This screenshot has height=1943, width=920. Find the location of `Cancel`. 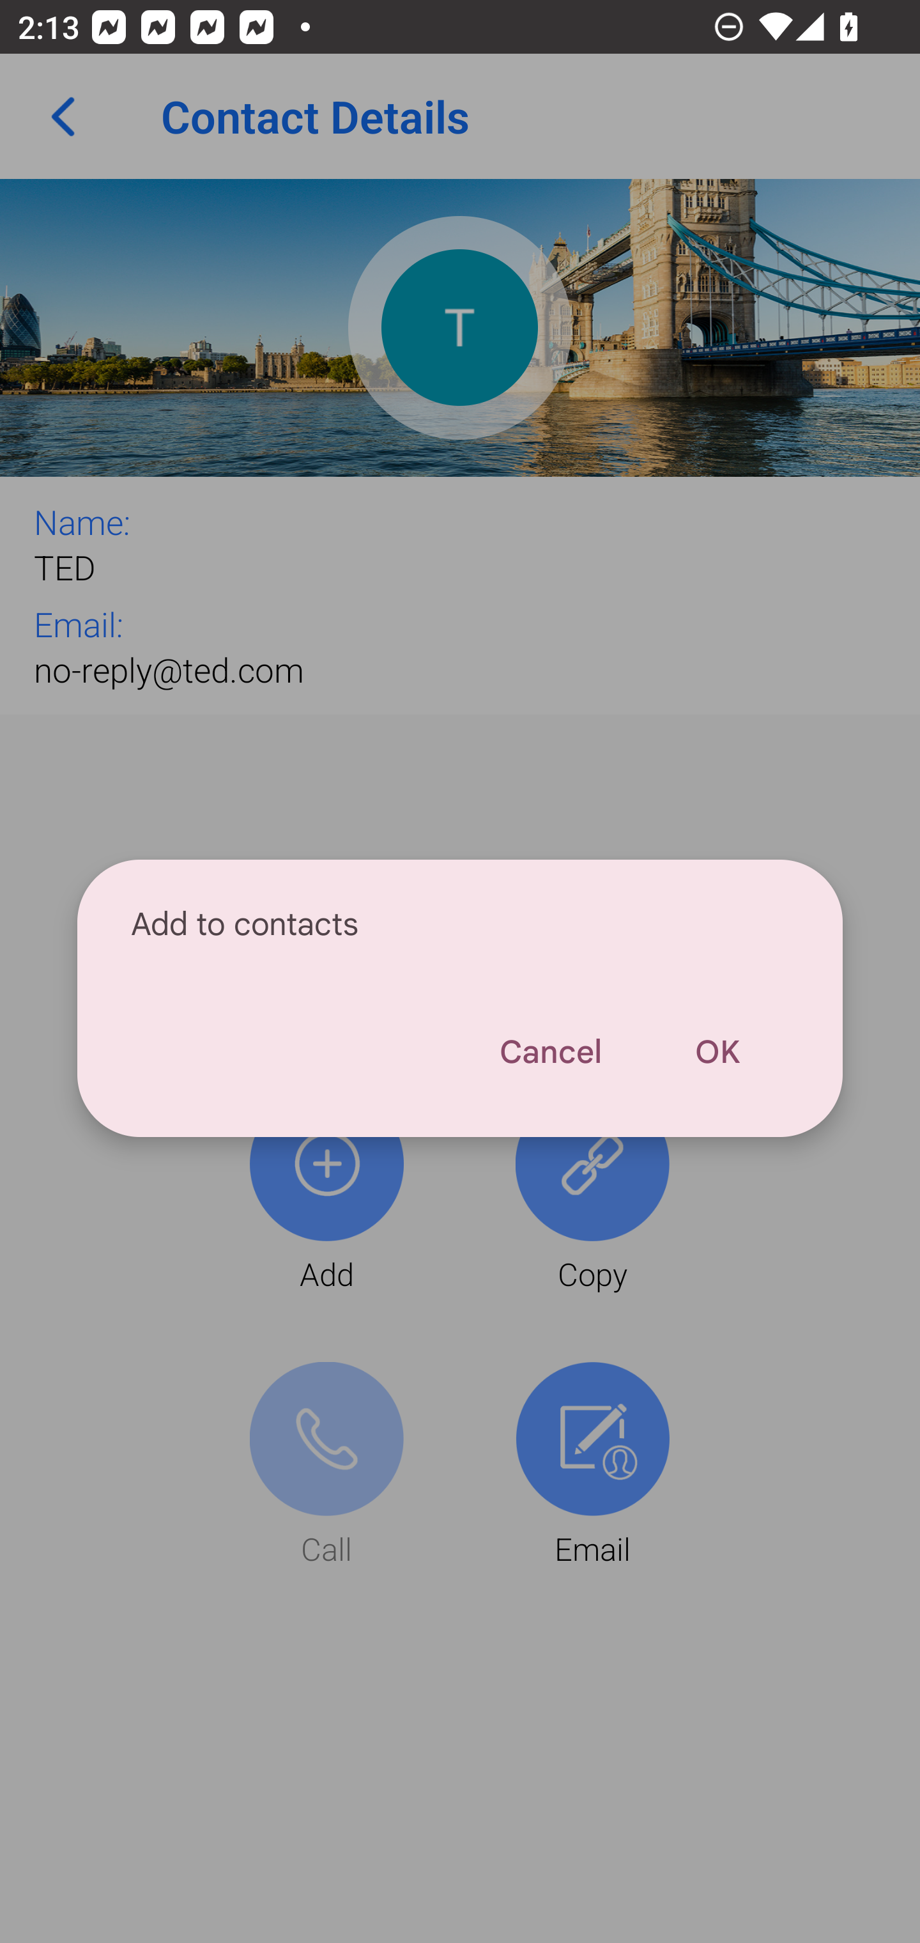

Cancel is located at coordinates (549, 1052).